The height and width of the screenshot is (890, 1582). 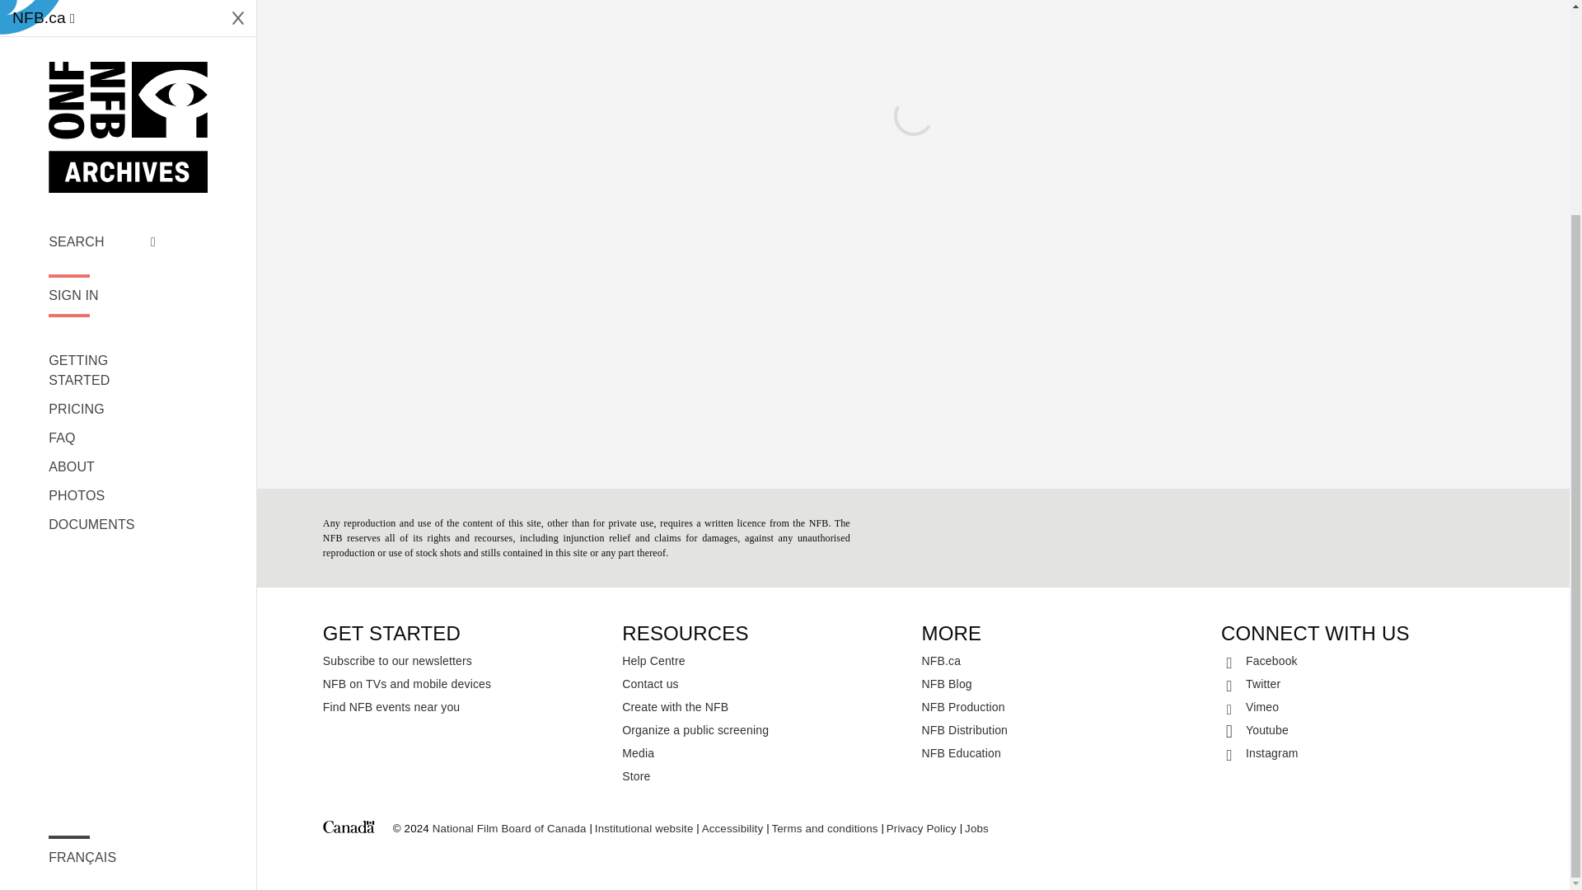 I want to click on Organize a public screening, so click(x=763, y=729).